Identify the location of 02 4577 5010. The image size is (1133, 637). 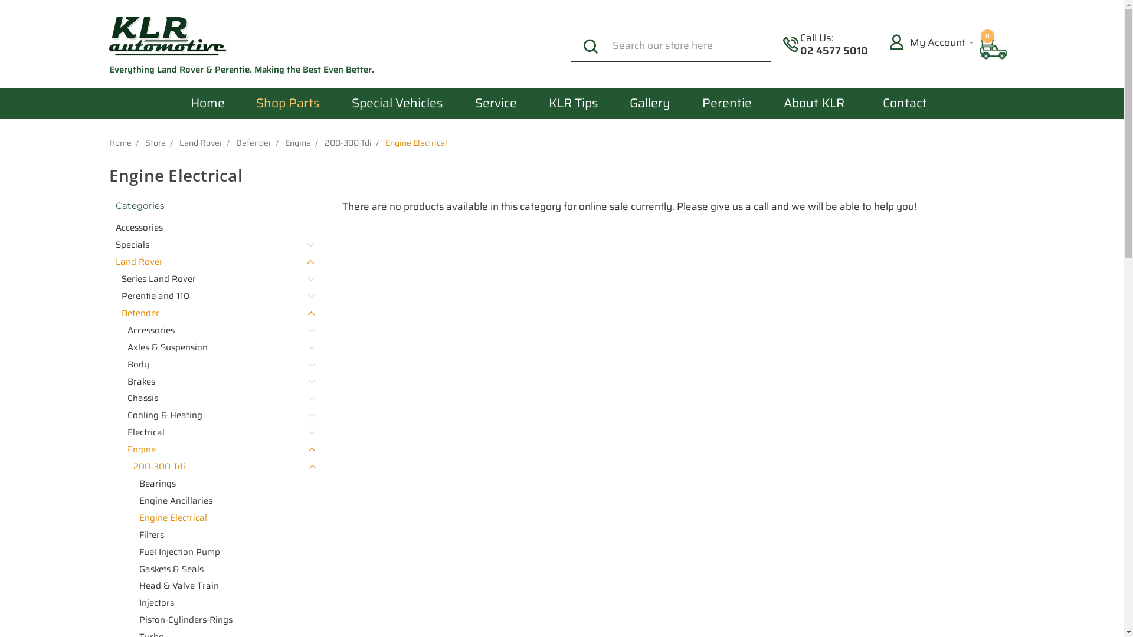
(834, 51).